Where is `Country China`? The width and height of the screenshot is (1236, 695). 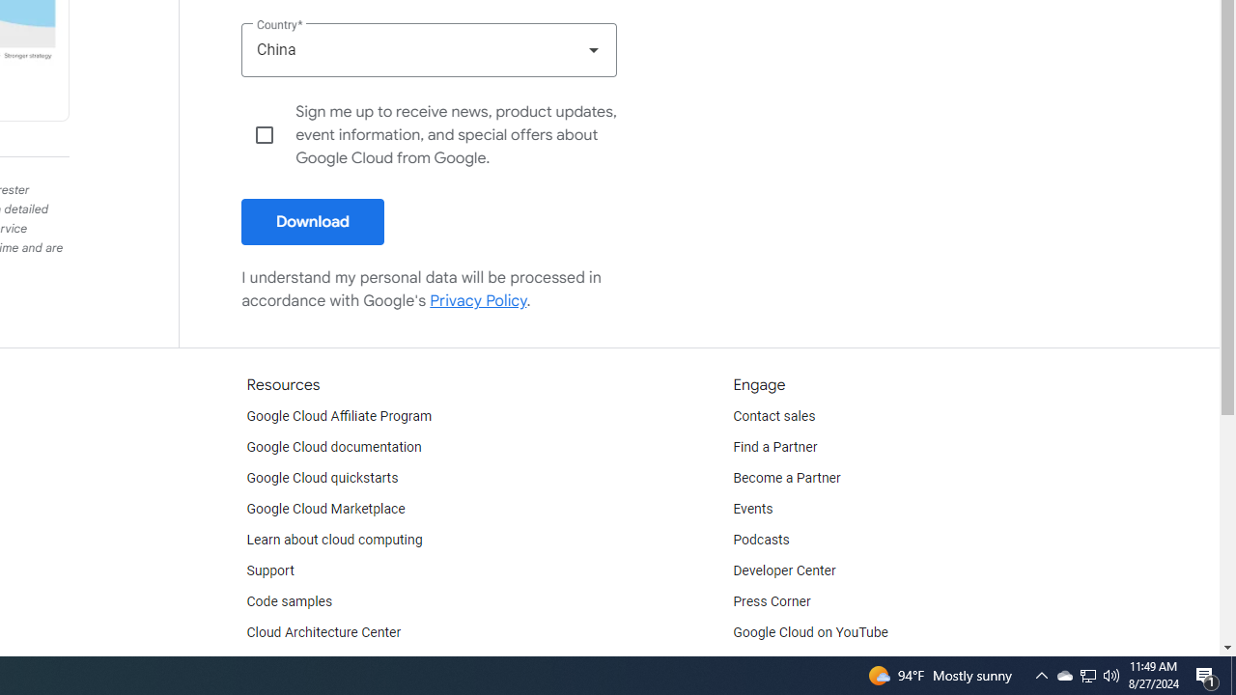 Country China is located at coordinates (429, 49).